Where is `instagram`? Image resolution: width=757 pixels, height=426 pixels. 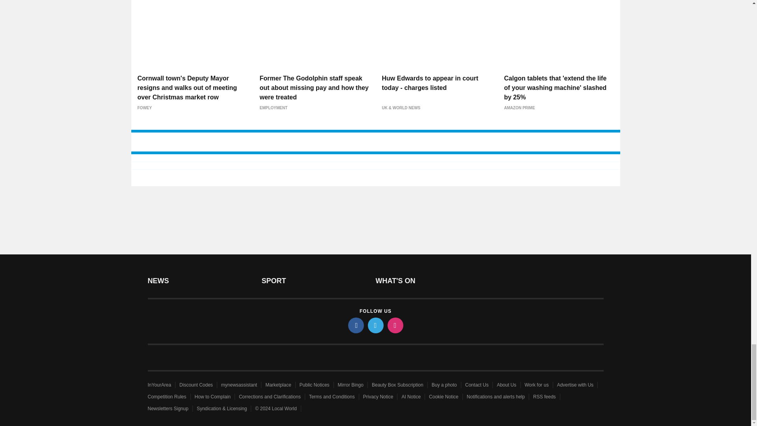
instagram is located at coordinates (395, 325).